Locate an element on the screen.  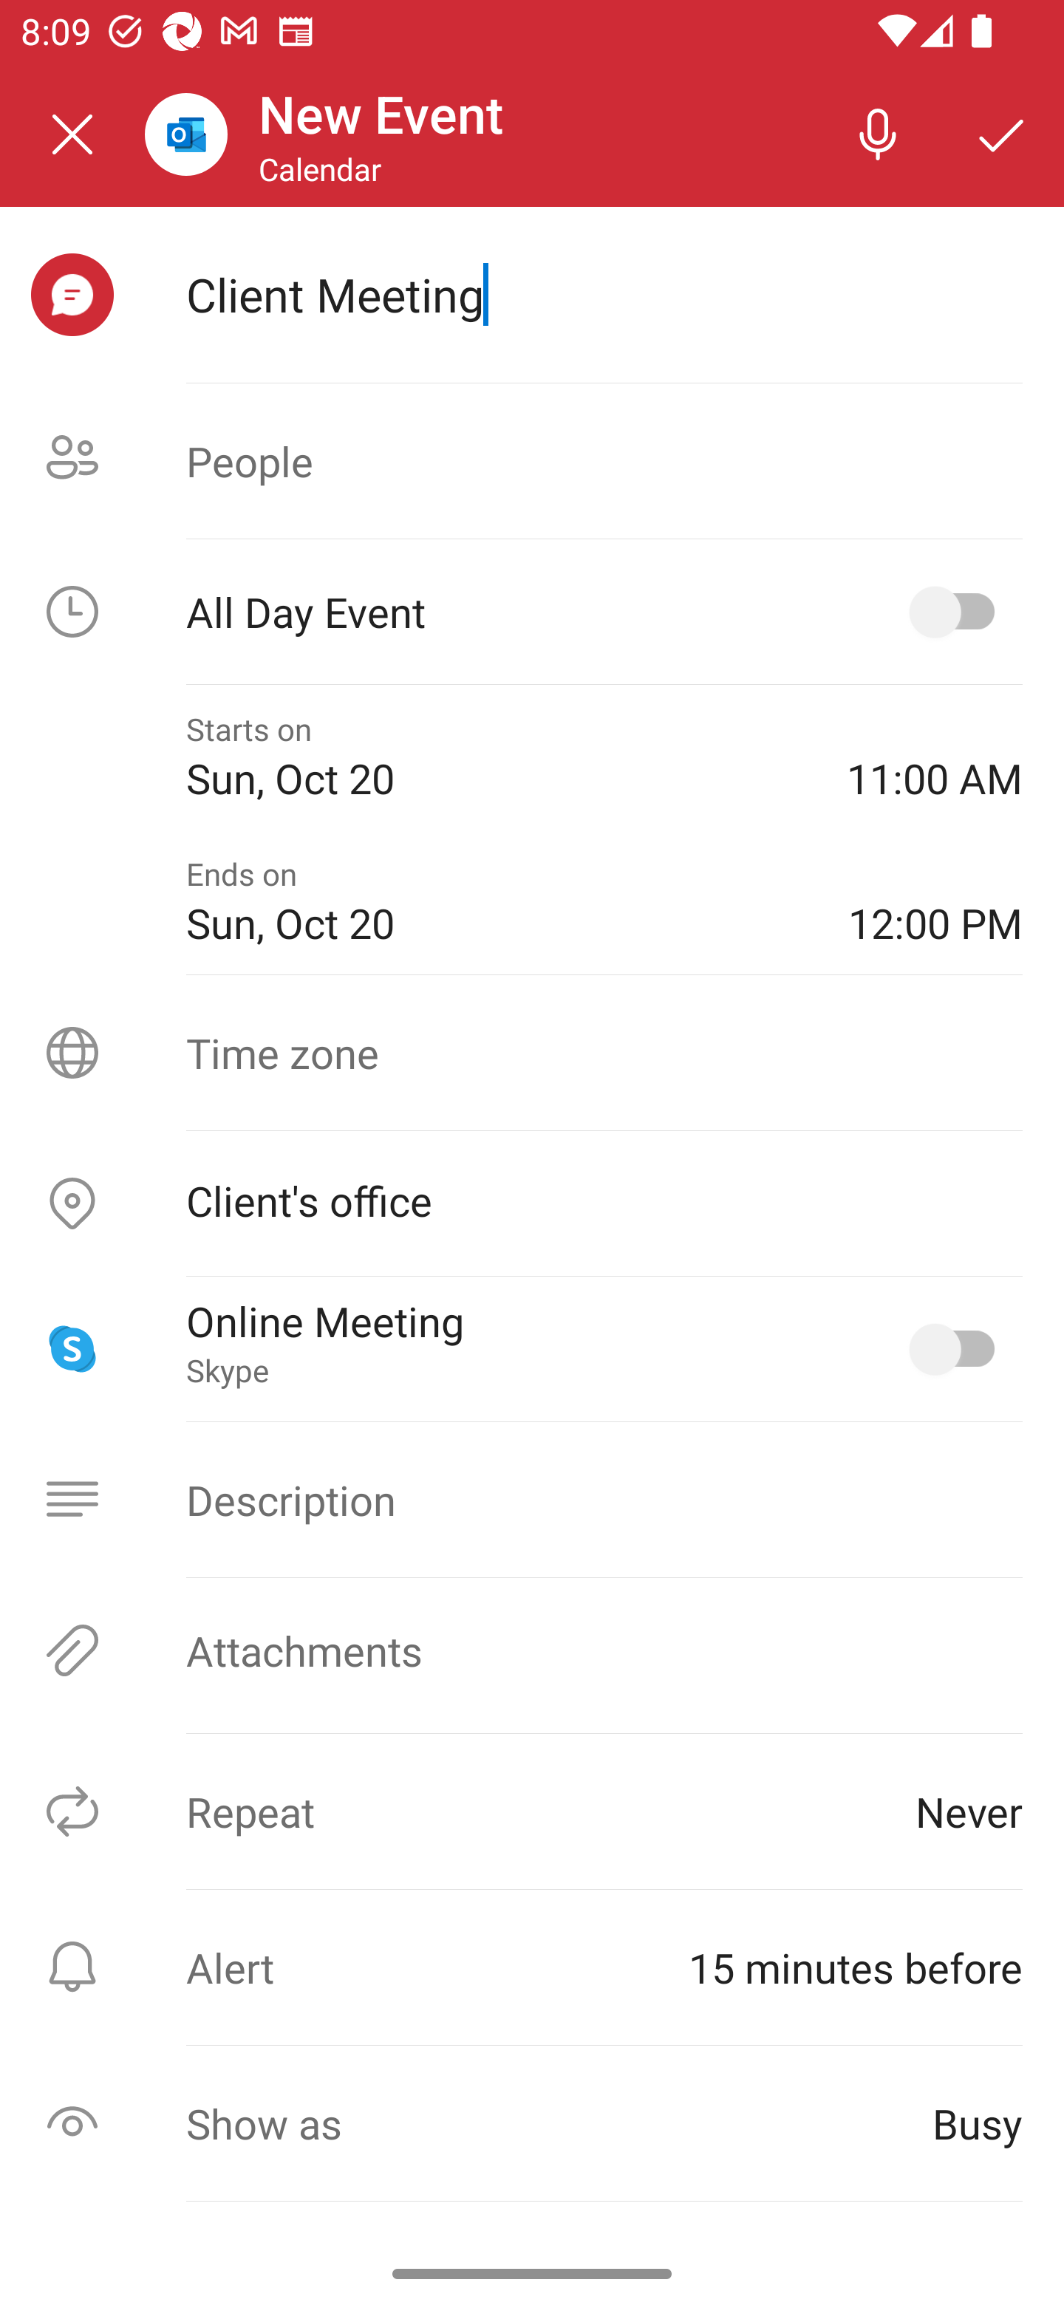
Ends on Sun, Oct 20 is located at coordinates (497, 902).